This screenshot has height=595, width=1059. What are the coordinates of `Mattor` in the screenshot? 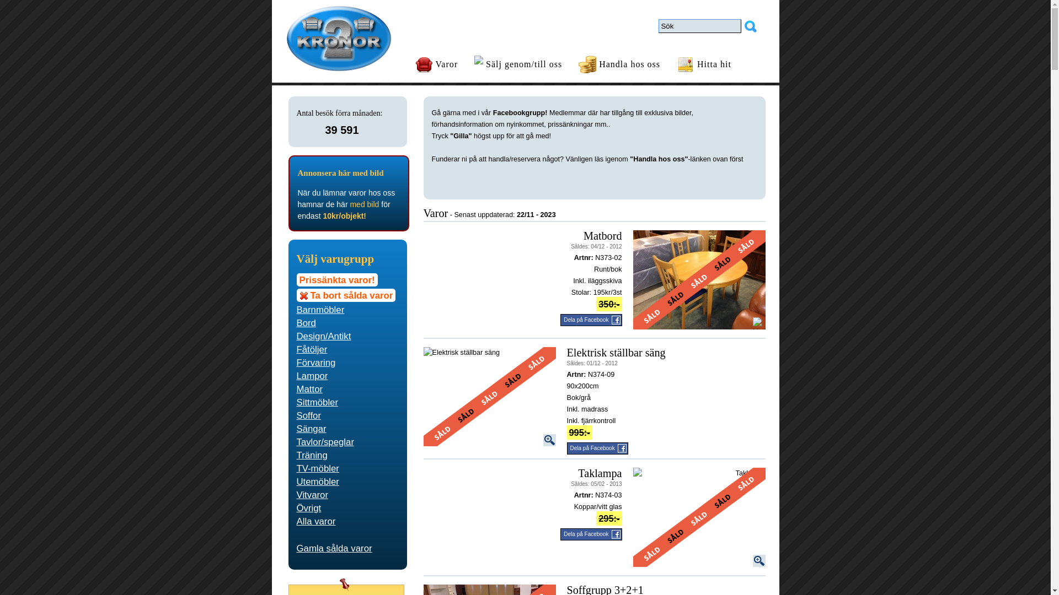 It's located at (347, 389).